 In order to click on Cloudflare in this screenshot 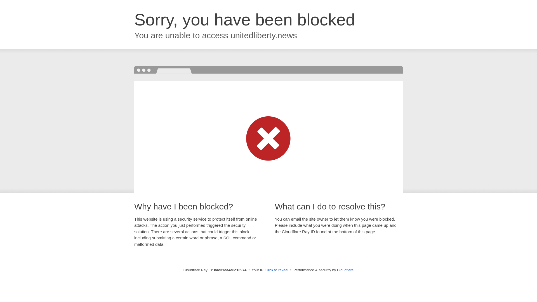, I will do `click(345, 270)`.